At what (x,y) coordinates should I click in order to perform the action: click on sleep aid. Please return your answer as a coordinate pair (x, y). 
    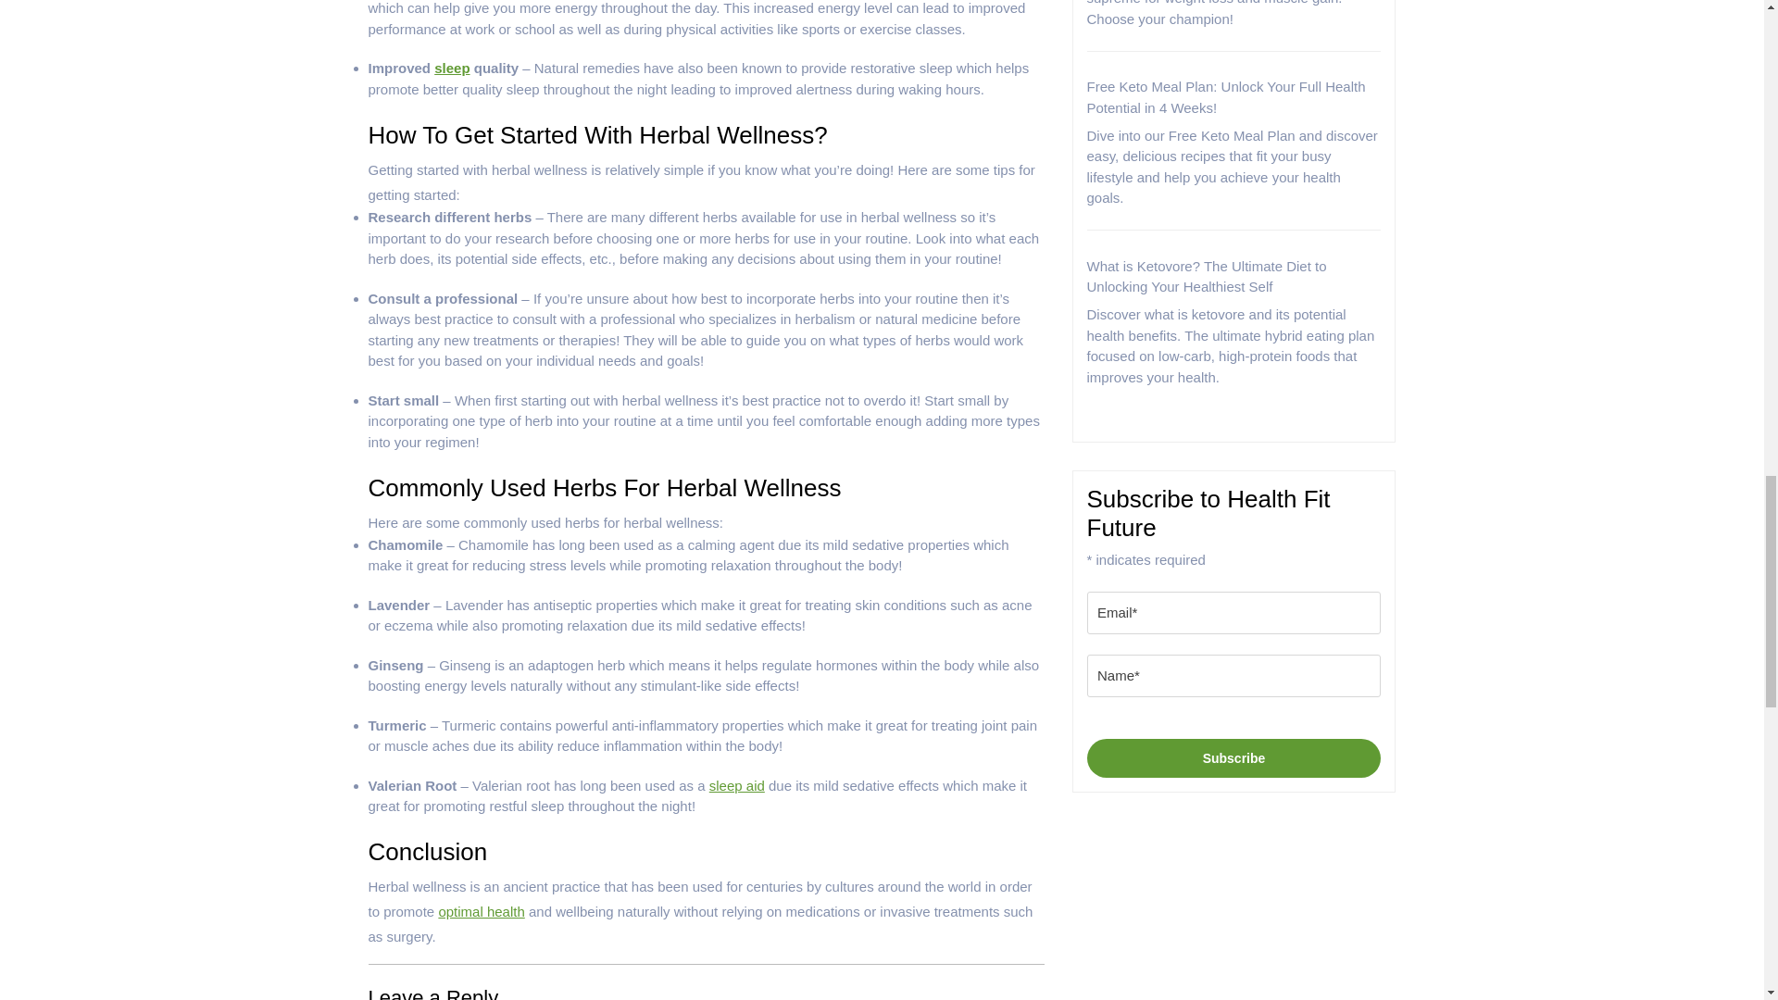
    Looking at the image, I should click on (737, 785).